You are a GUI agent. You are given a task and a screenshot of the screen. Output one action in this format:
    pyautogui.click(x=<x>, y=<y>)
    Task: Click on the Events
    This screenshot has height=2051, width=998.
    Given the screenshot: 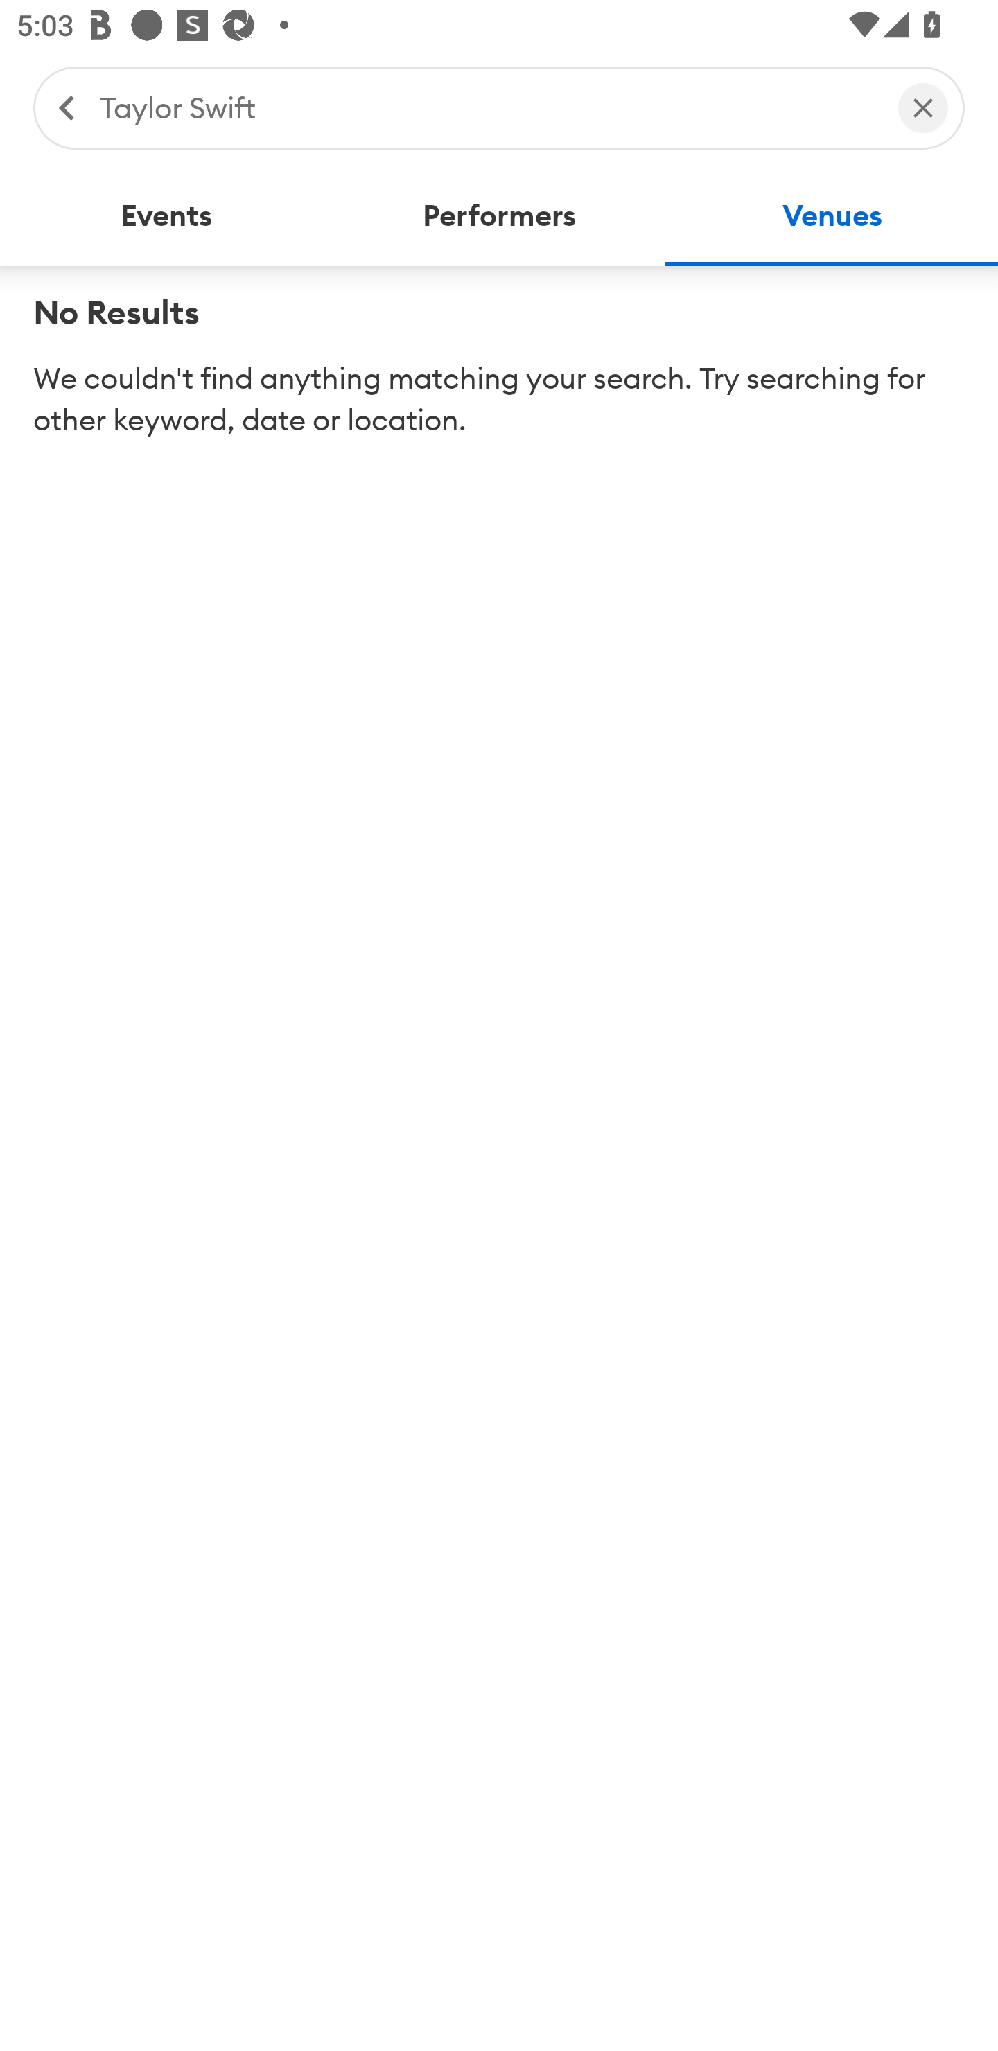 What is the action you would take?
    pyautogui.click(x=166, y=216)
    